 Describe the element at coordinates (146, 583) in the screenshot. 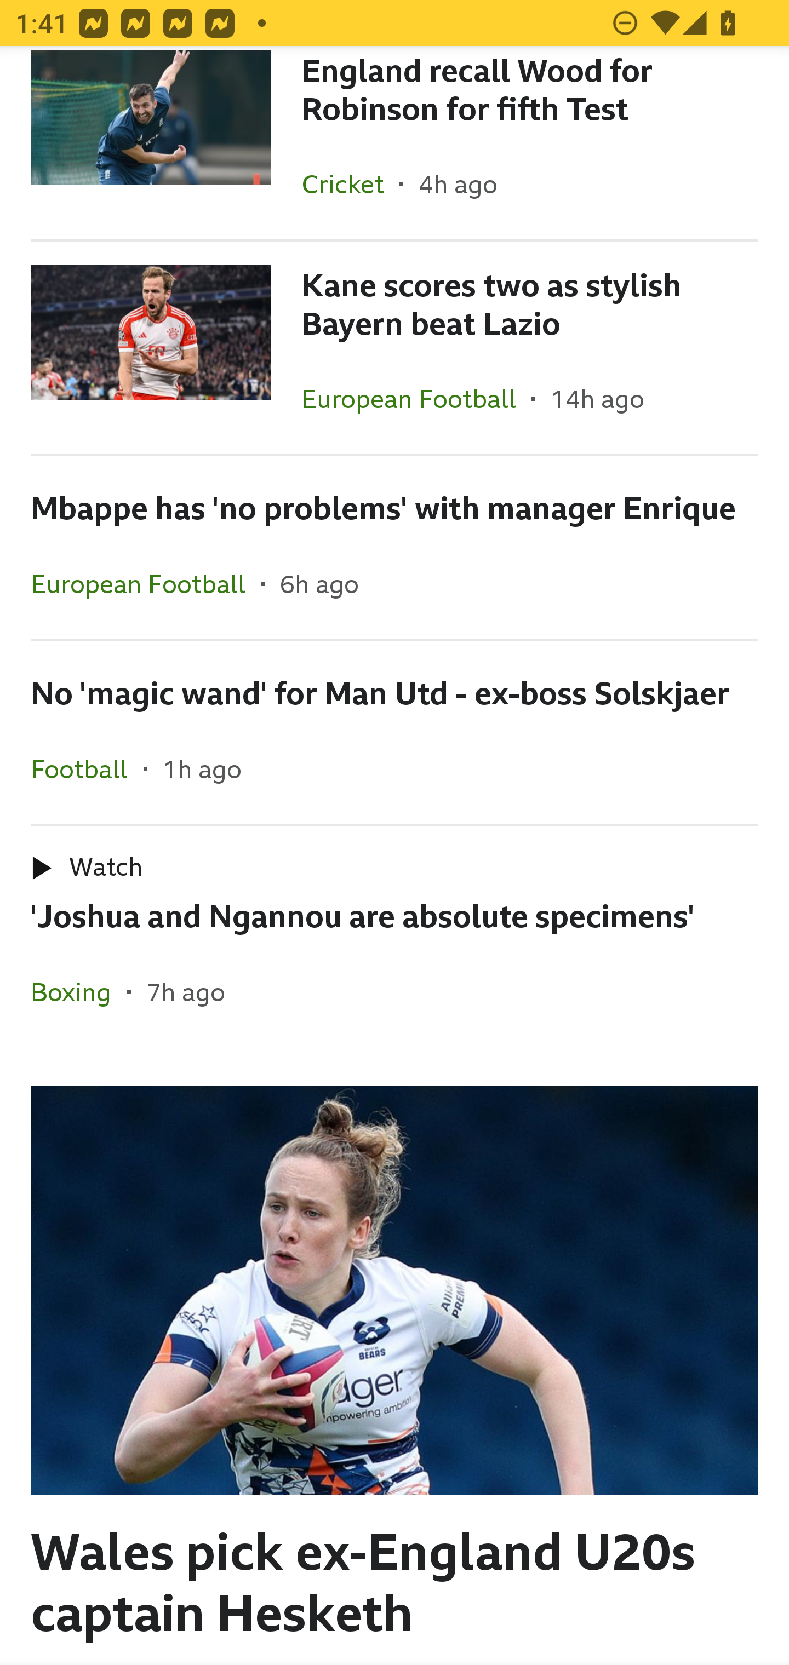

I see `European Football In the section European Football` at that location.